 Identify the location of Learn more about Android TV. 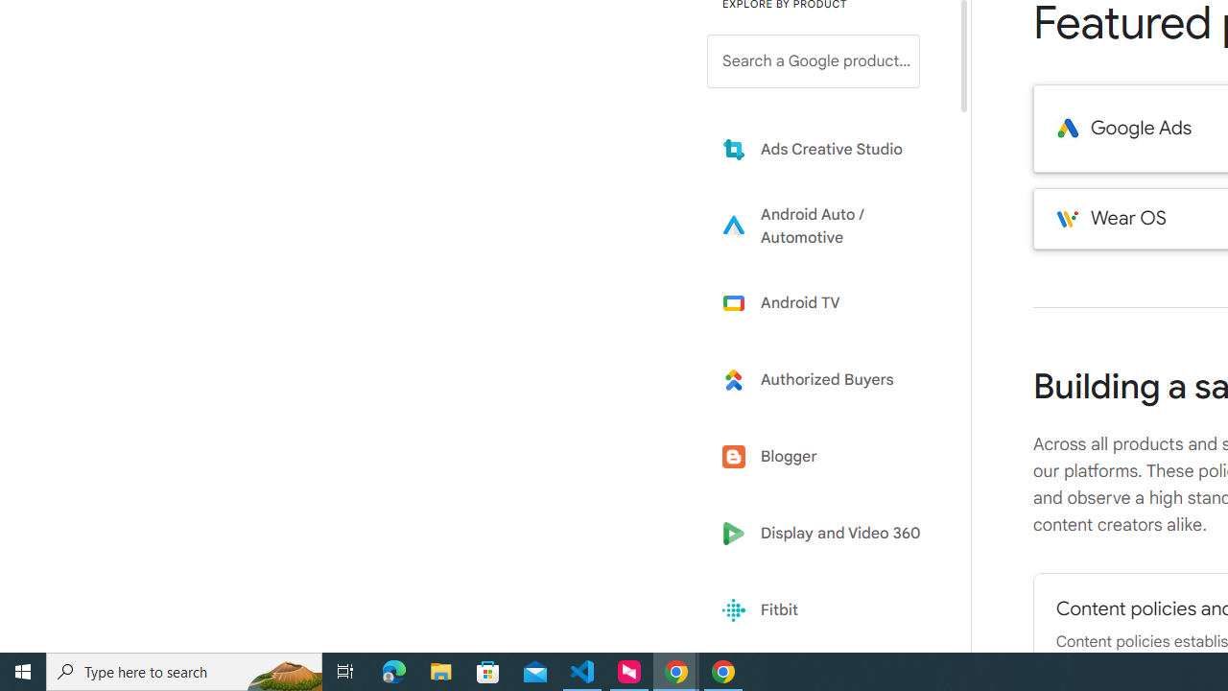
(827, 302).